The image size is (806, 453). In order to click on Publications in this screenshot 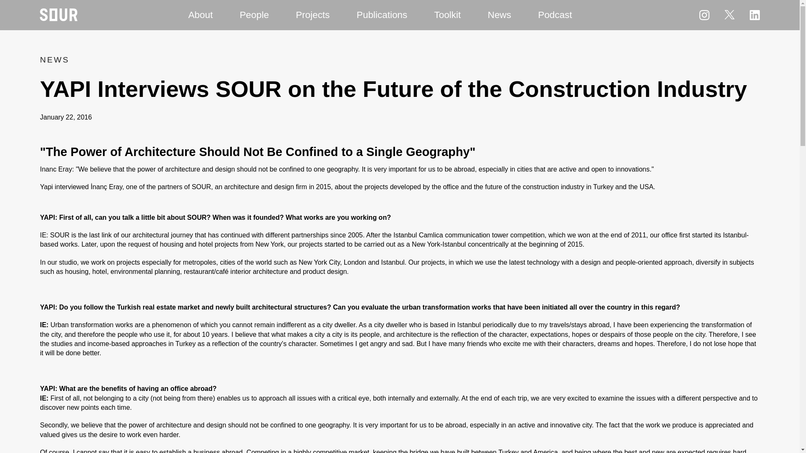, I will do `click(382, 15)`.